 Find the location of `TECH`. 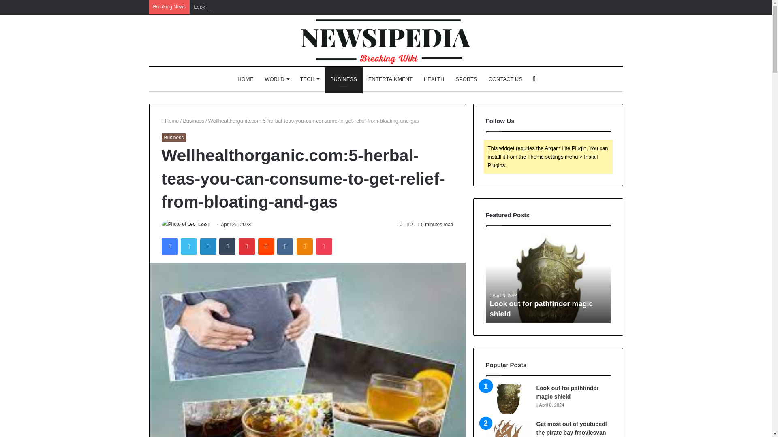

TECH is located at coordinates (310, 79).